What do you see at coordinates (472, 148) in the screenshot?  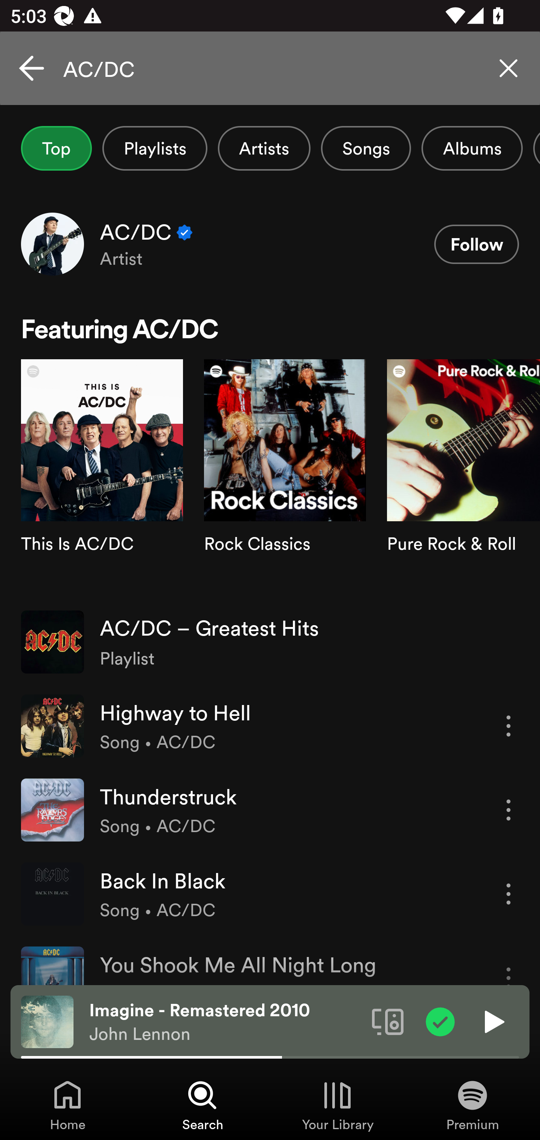 I see `Albums` at bounding box center [472, 148].